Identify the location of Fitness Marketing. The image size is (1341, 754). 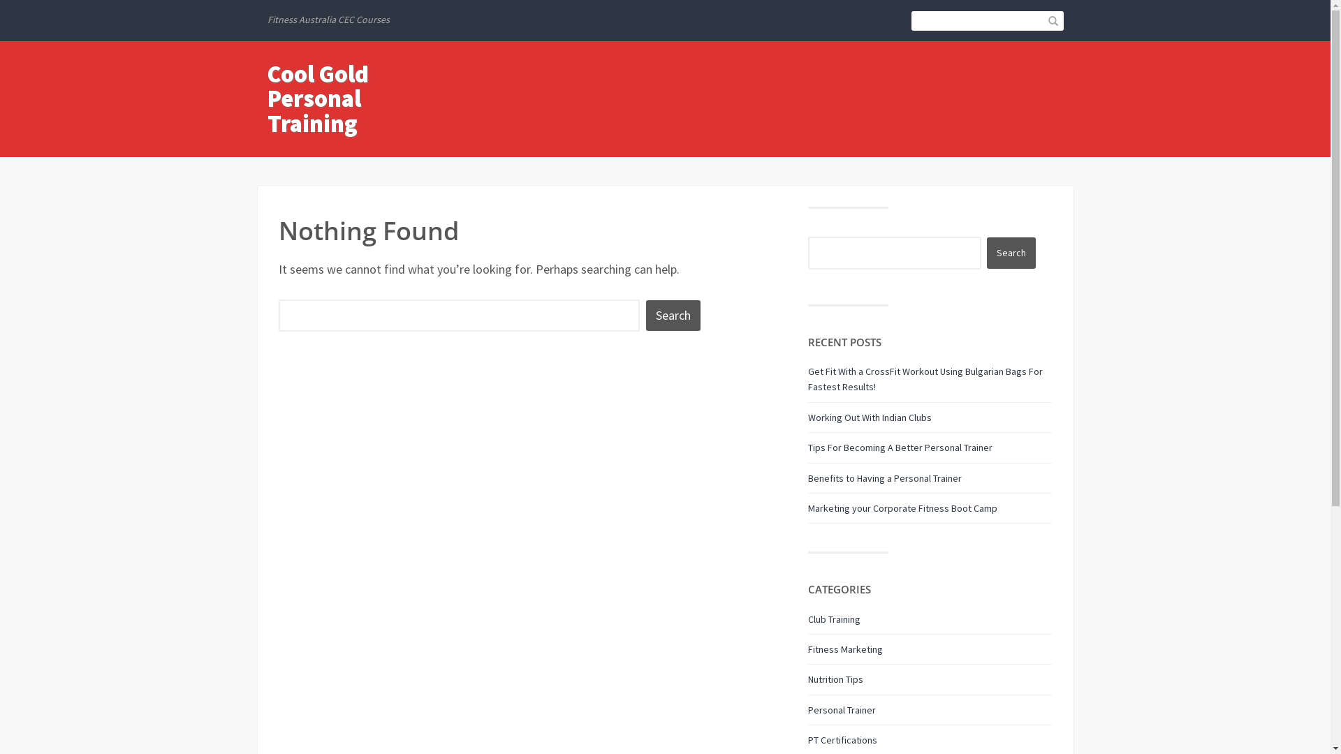
(845, 649).